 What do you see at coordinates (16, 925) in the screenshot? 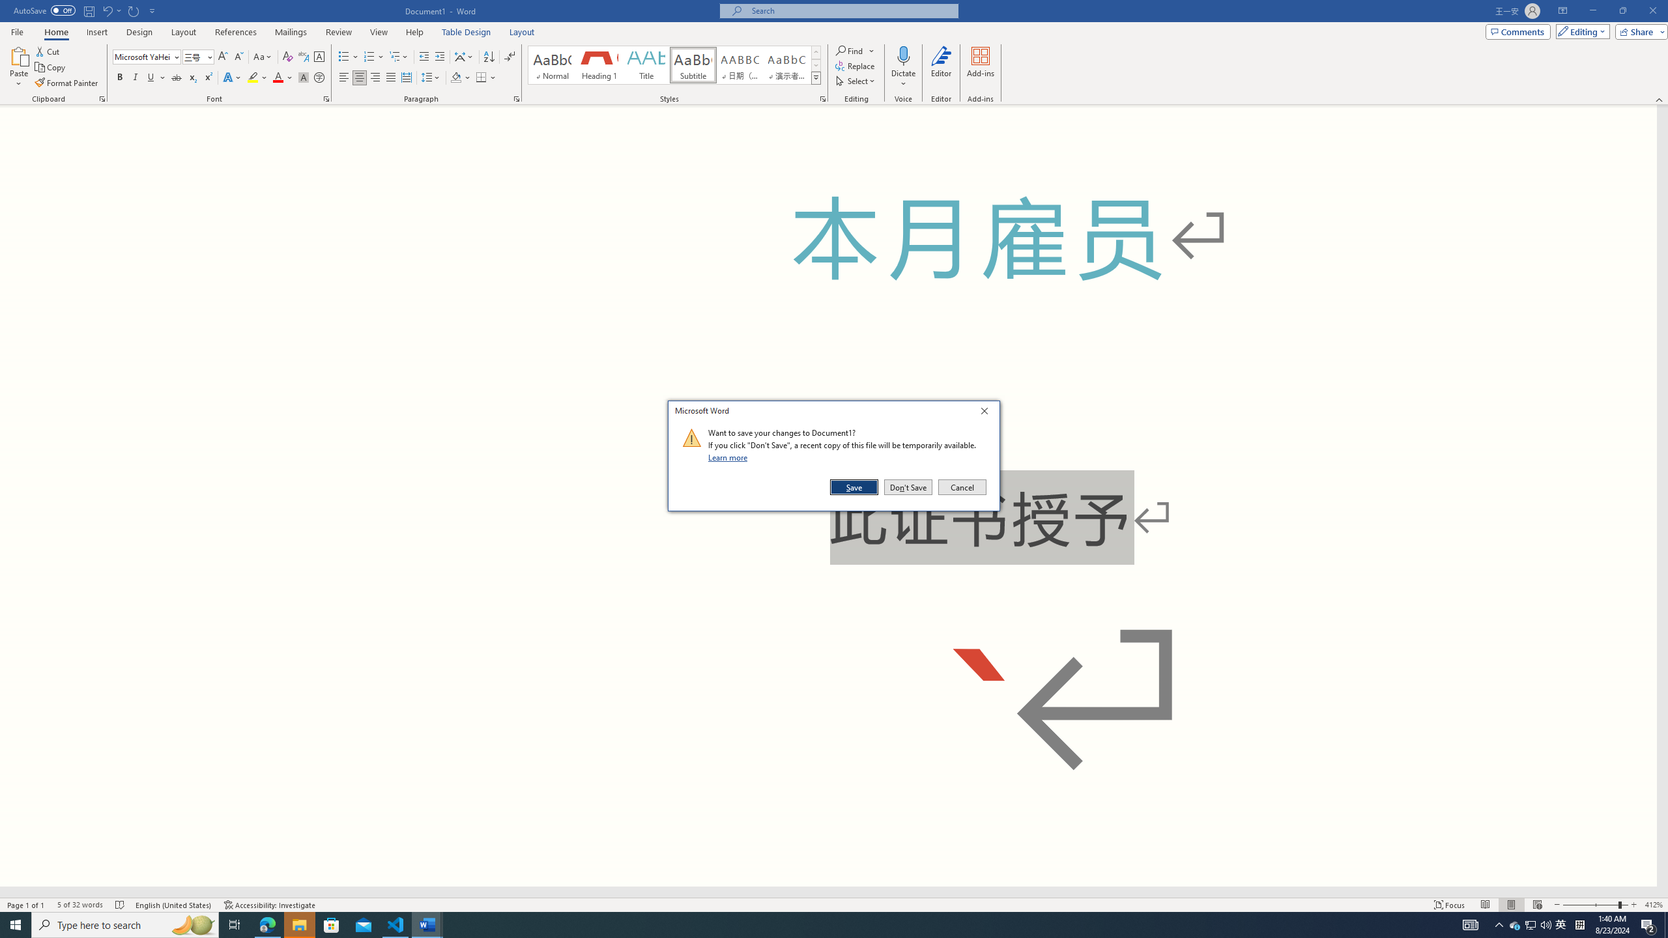
I see `Start` at bounding box center [16, 925].